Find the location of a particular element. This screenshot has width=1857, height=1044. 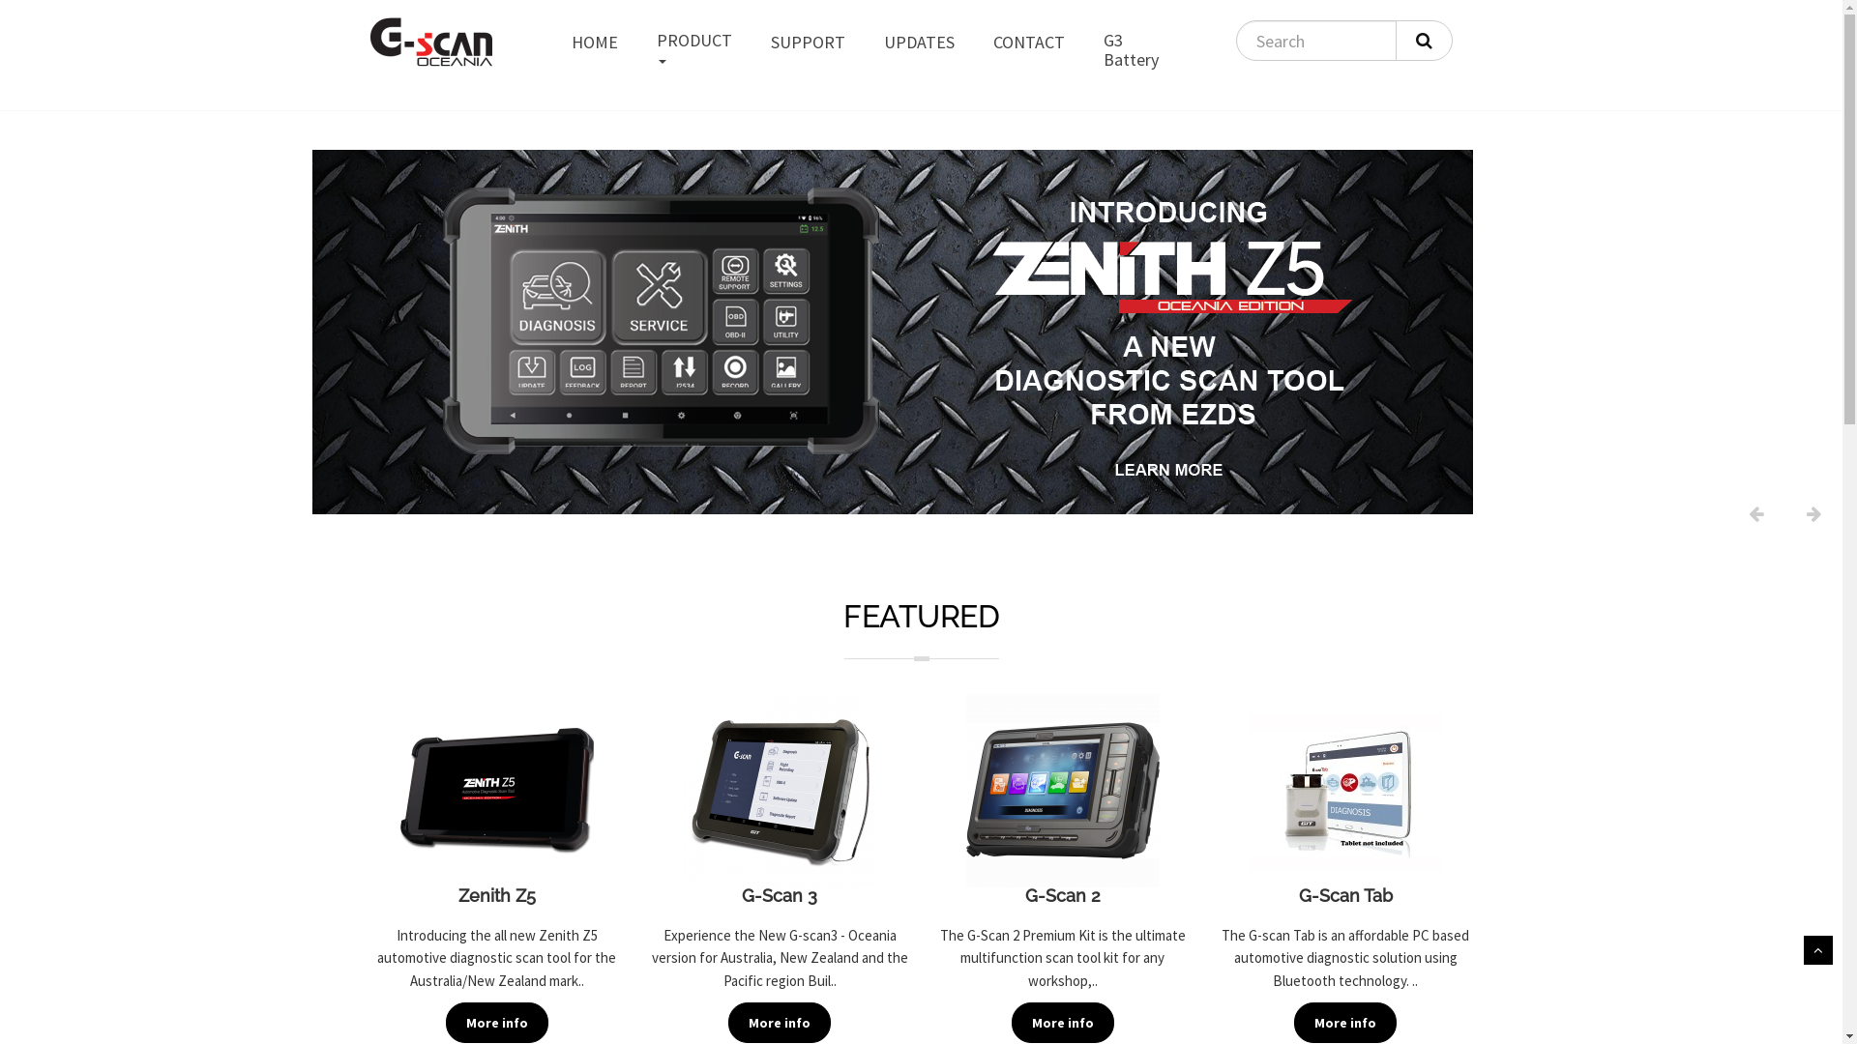

More info is located at coordinates (497, 1023).